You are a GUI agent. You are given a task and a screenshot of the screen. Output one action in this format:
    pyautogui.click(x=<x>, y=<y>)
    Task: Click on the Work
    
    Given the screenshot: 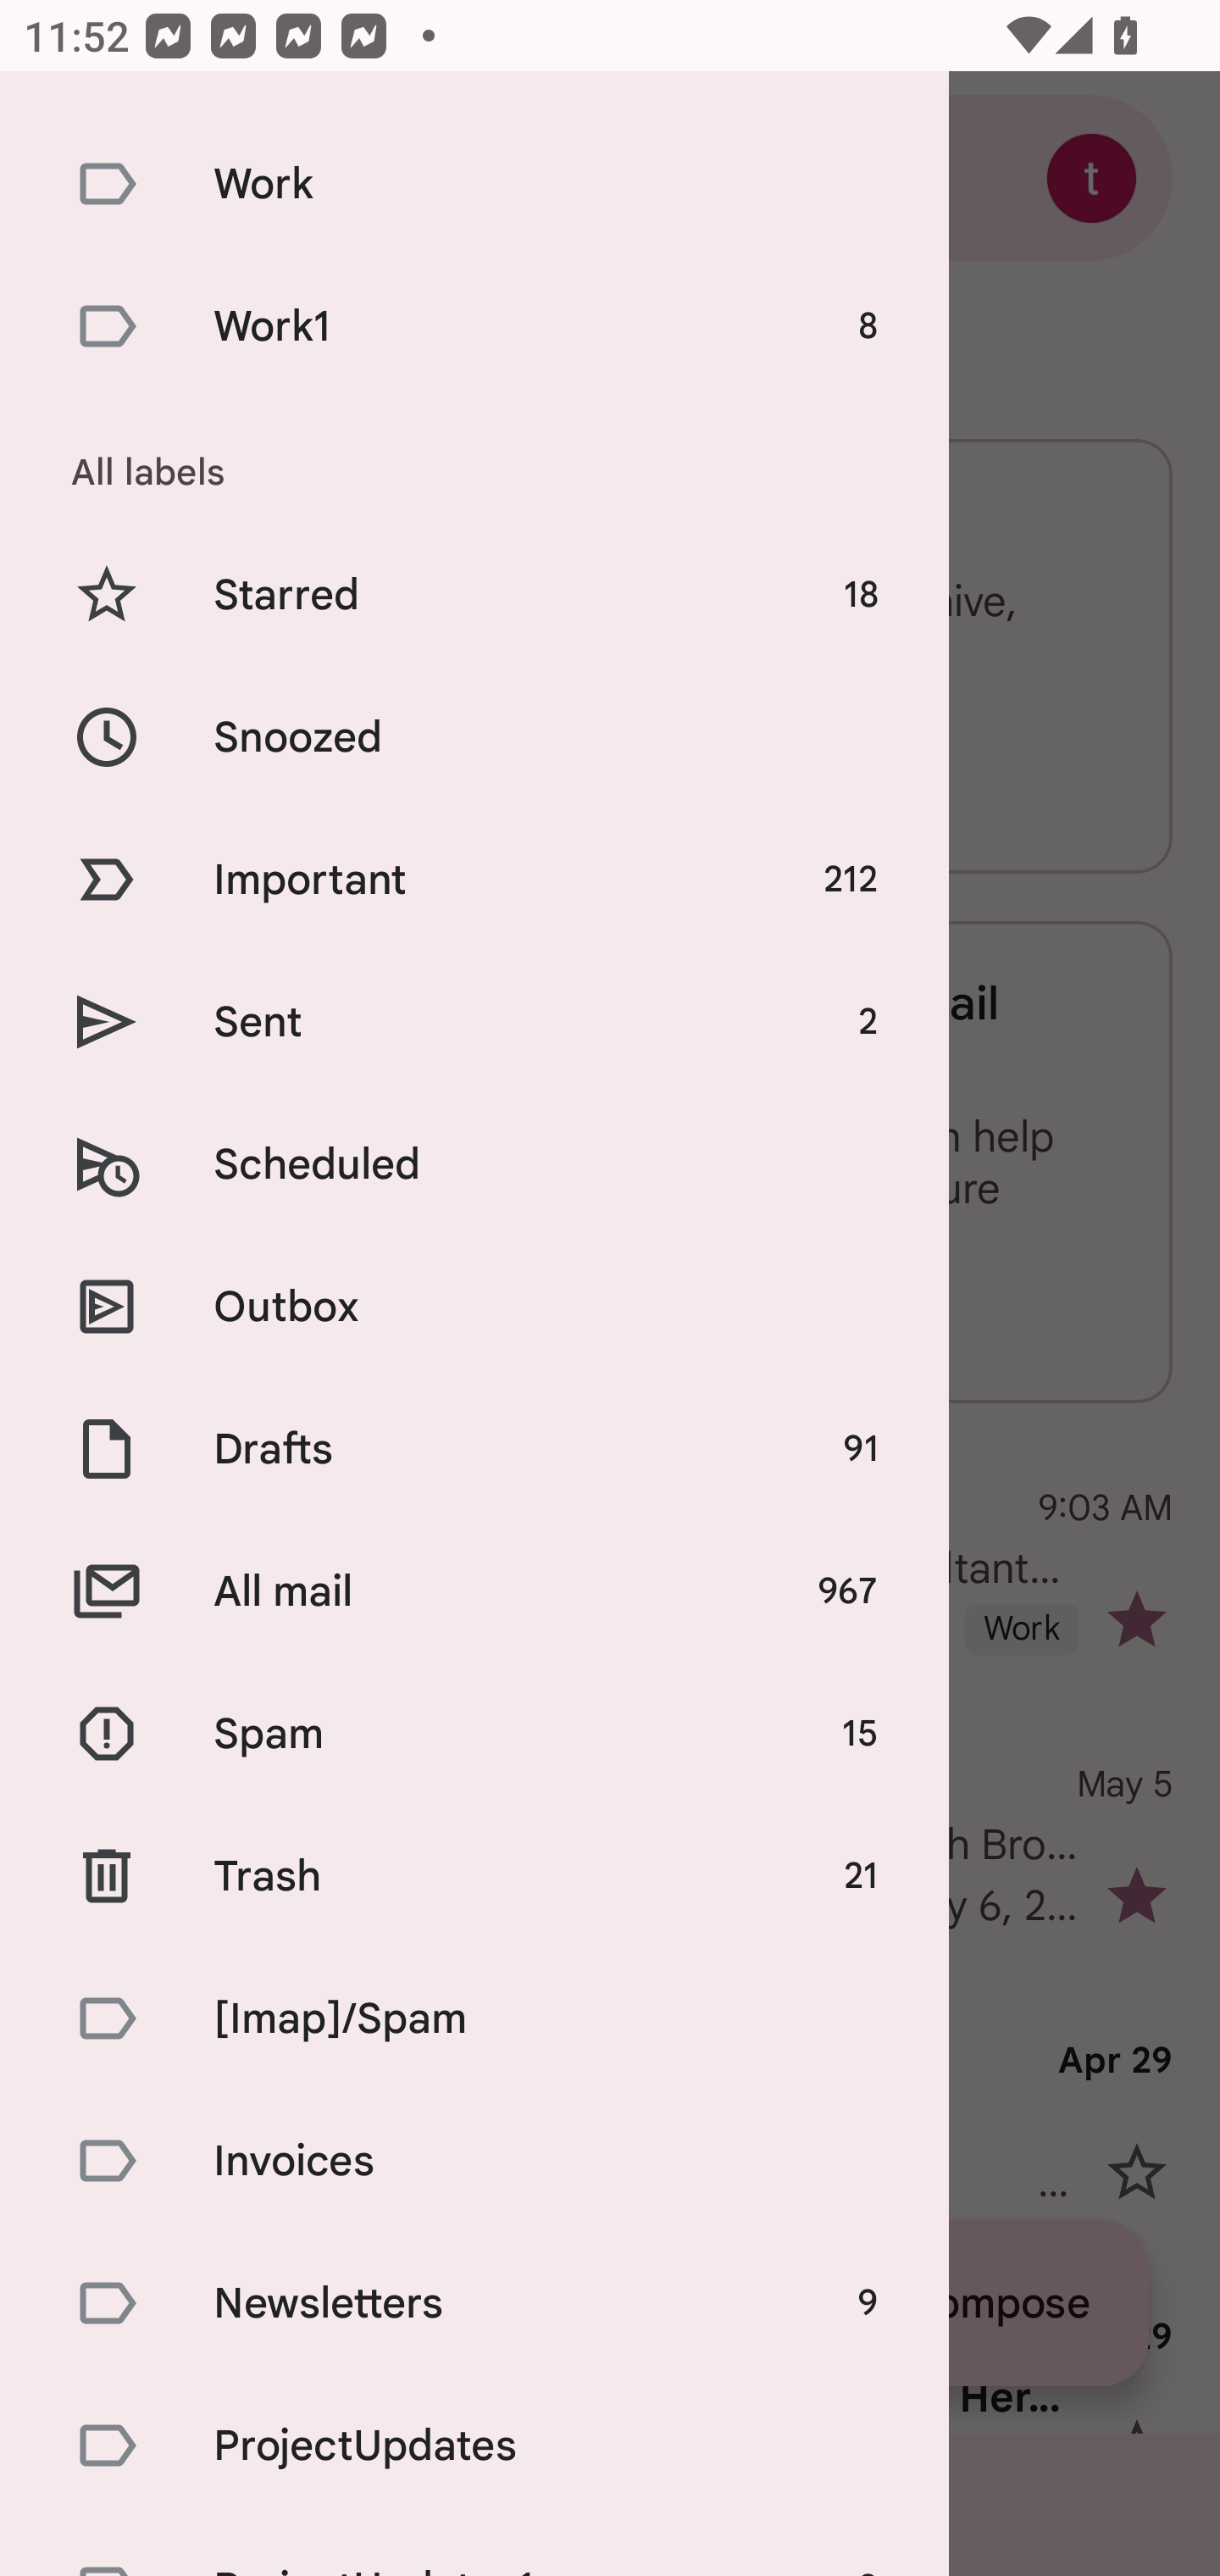 What is the action you would take?
    pyautogui.click(x=474, y=183)
    